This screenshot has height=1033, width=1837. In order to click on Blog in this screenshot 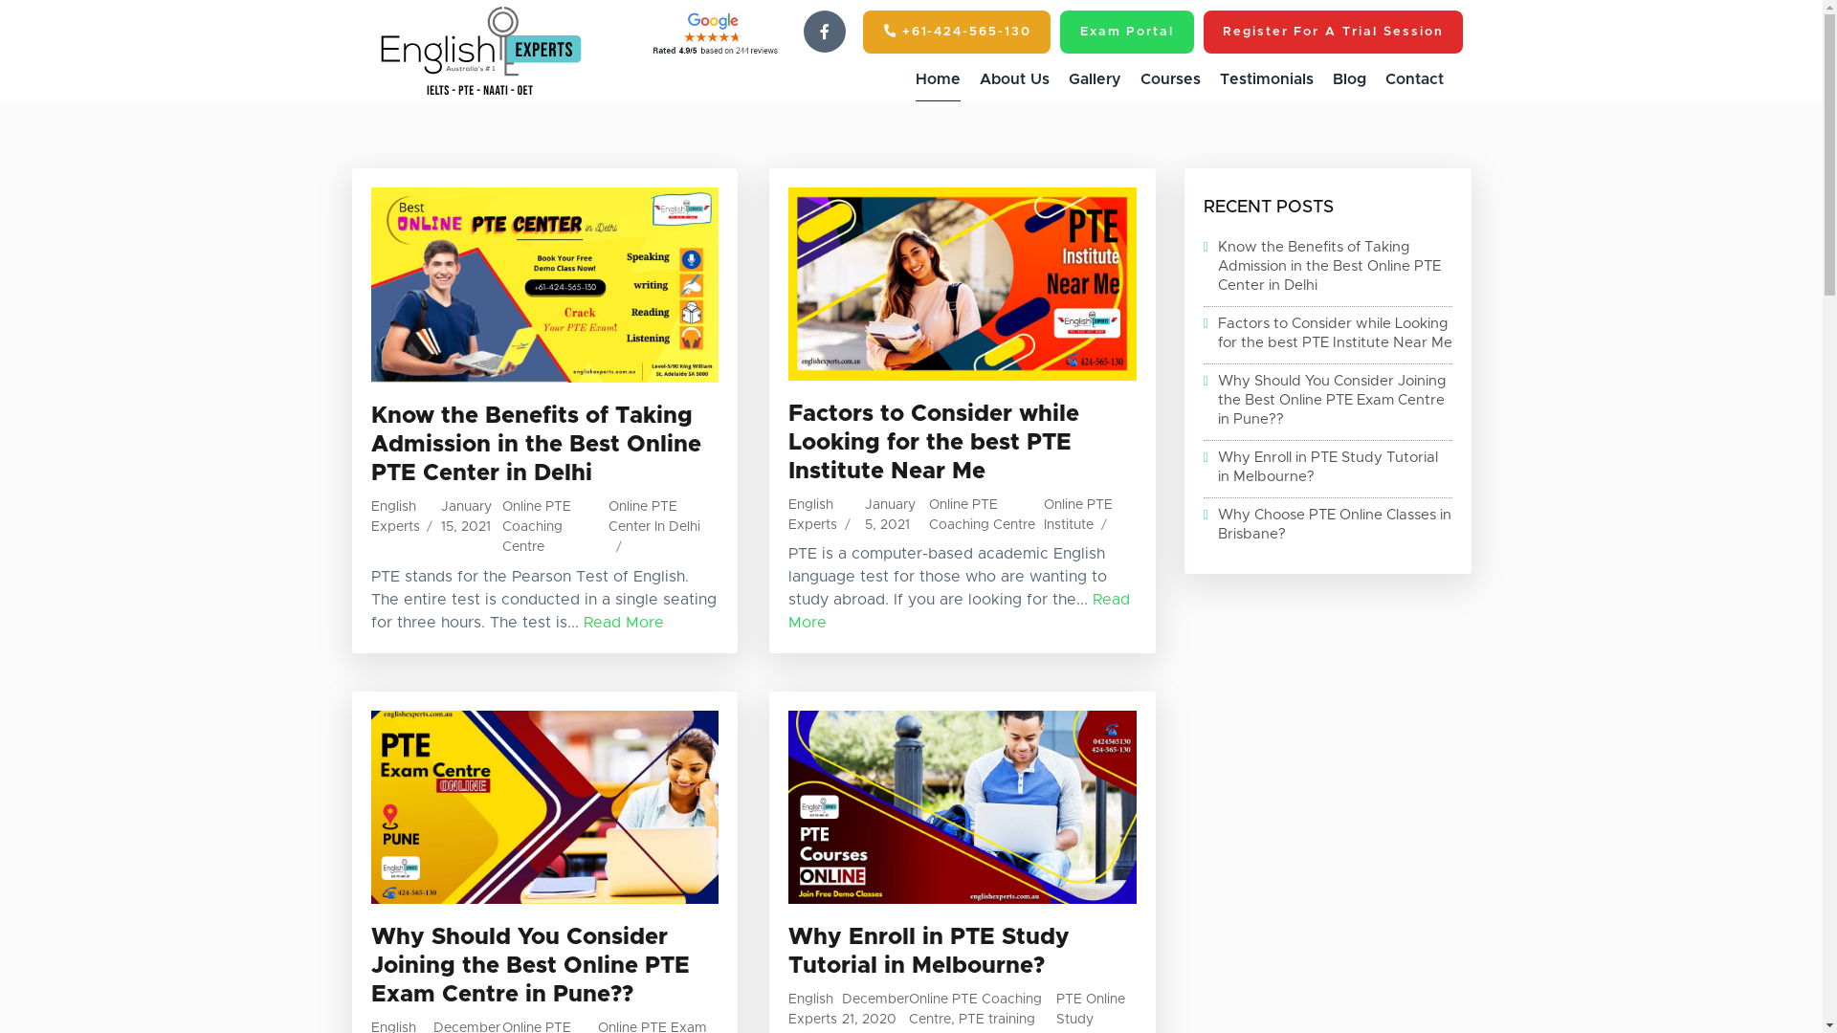, I will do `click(1349, 80)`.